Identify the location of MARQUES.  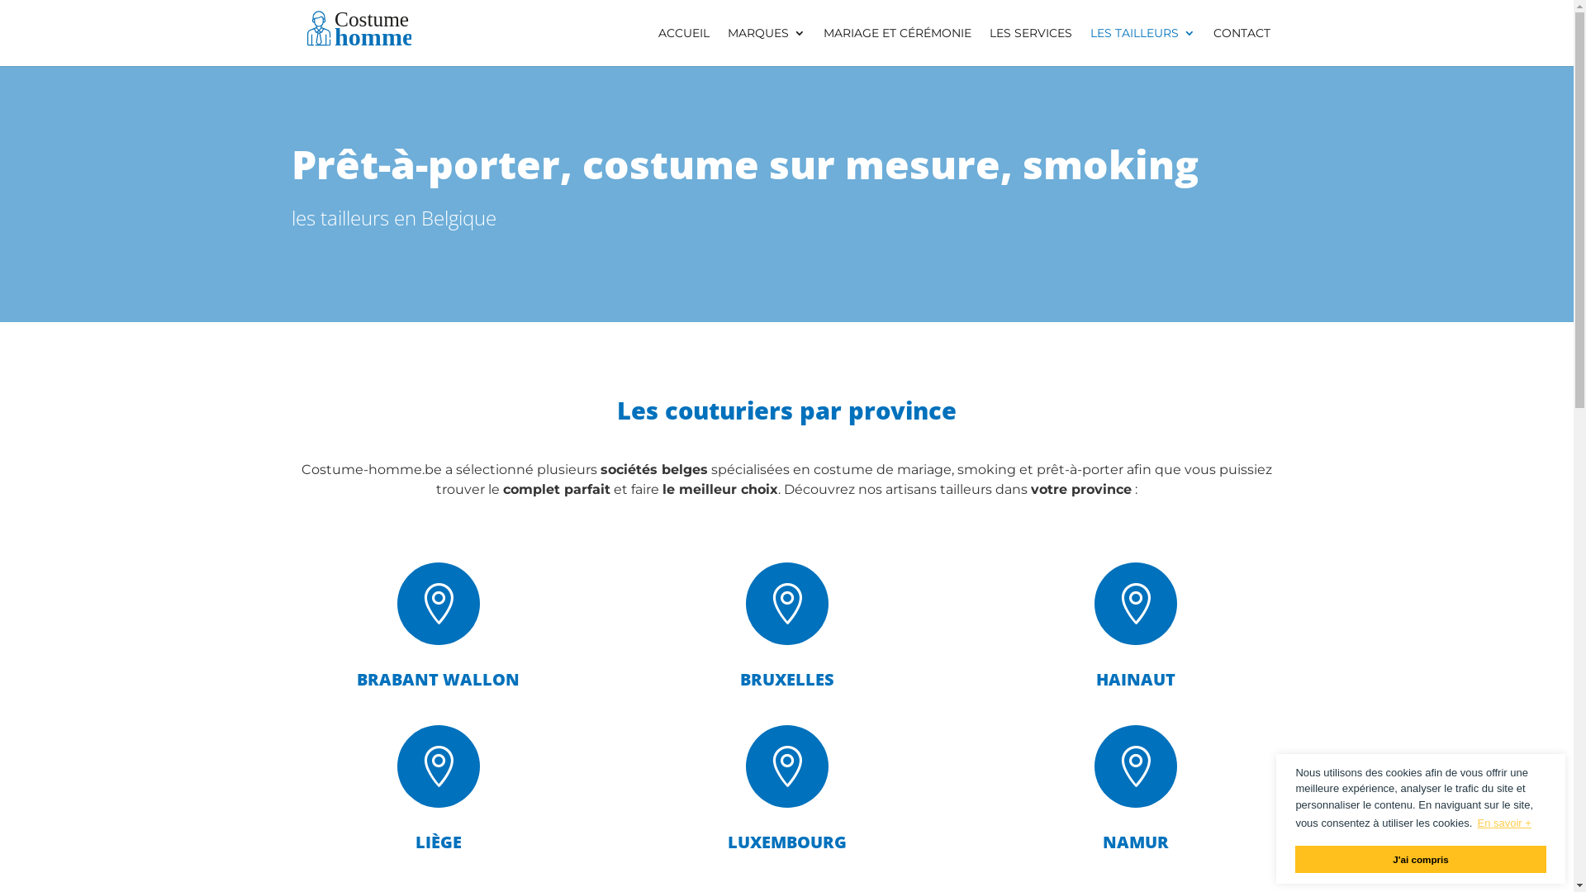
(766, 46).